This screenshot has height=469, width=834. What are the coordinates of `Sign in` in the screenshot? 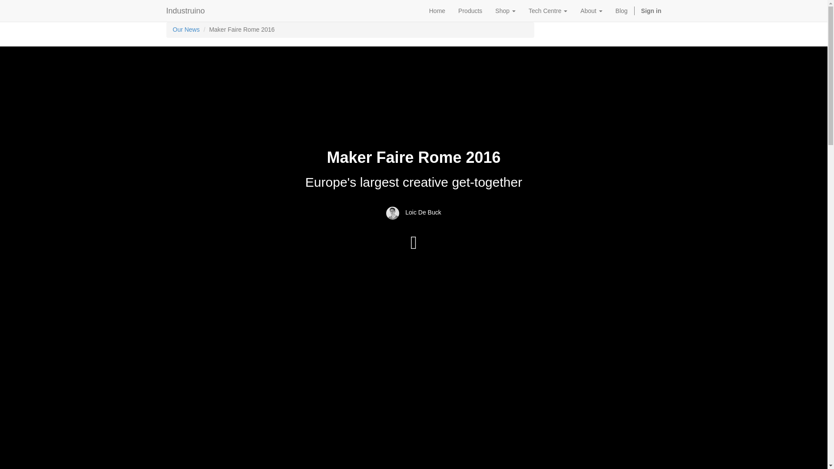 It's located at (651, 10).